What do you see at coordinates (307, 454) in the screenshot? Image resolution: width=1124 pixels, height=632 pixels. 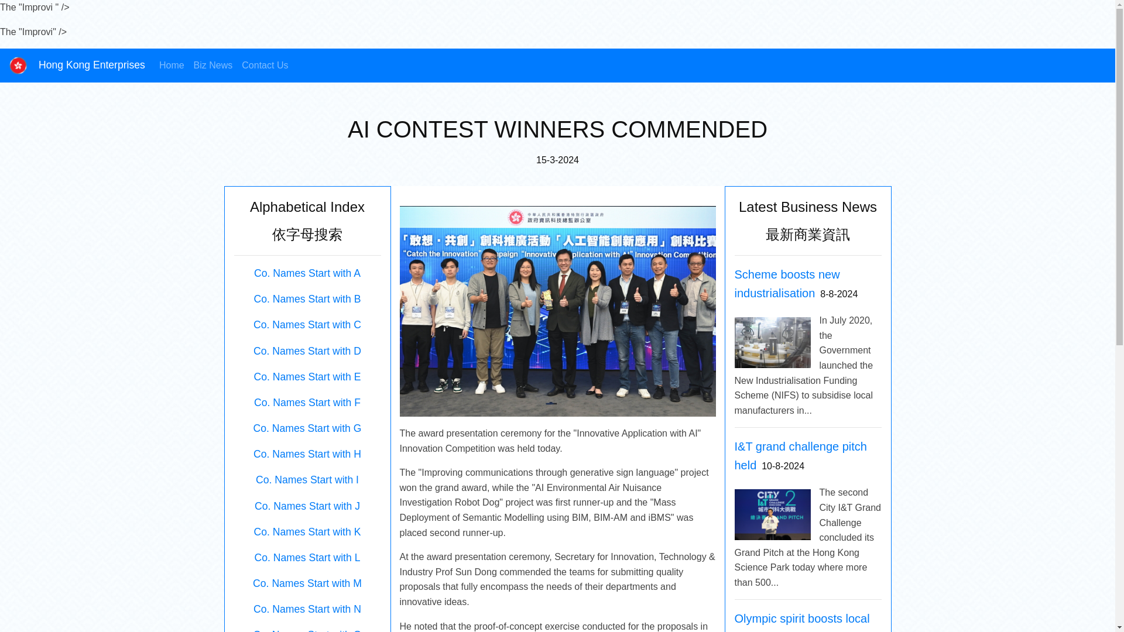 I see `Co. Names Start with H` at bounding box center [307, 454].